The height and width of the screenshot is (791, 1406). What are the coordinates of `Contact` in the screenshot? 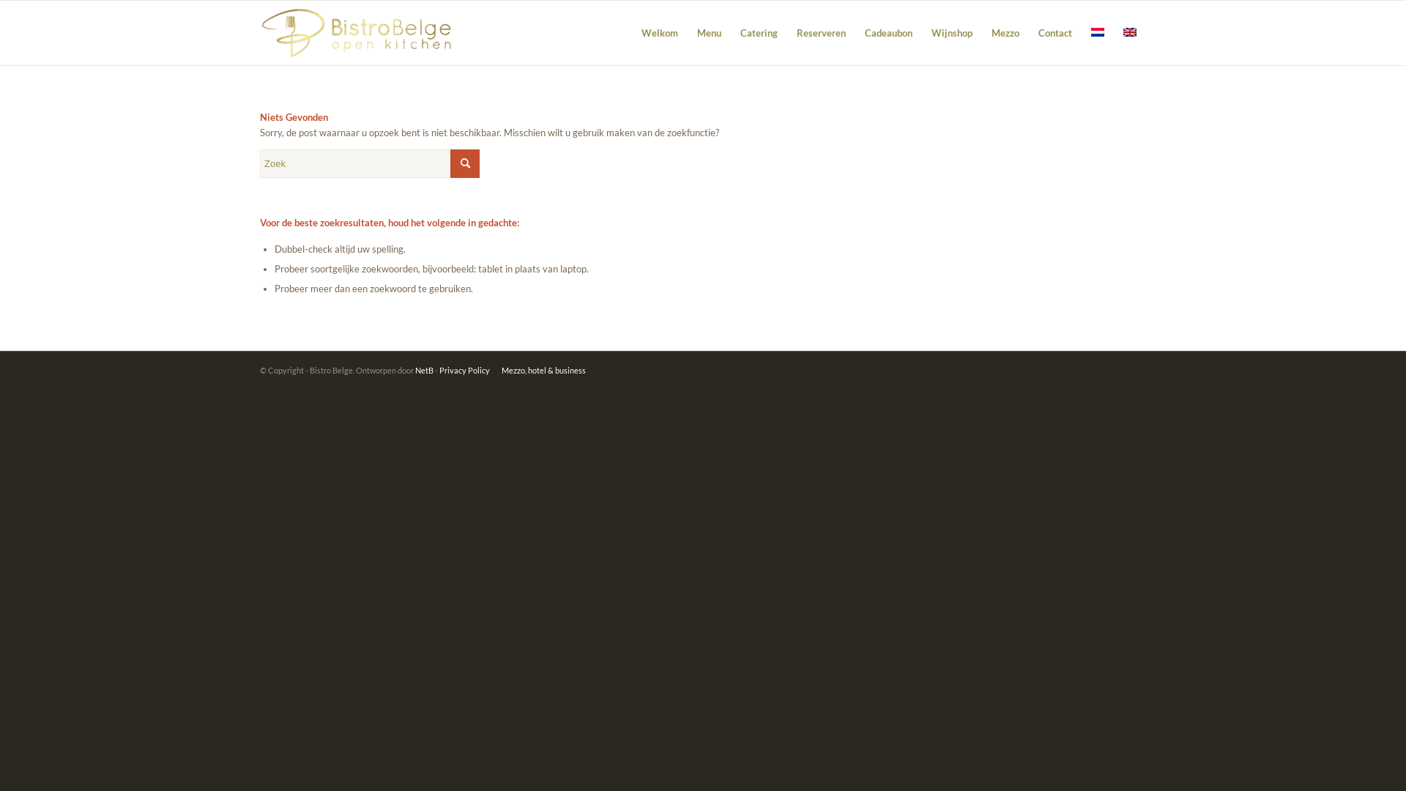 It's located at (1055, 33).